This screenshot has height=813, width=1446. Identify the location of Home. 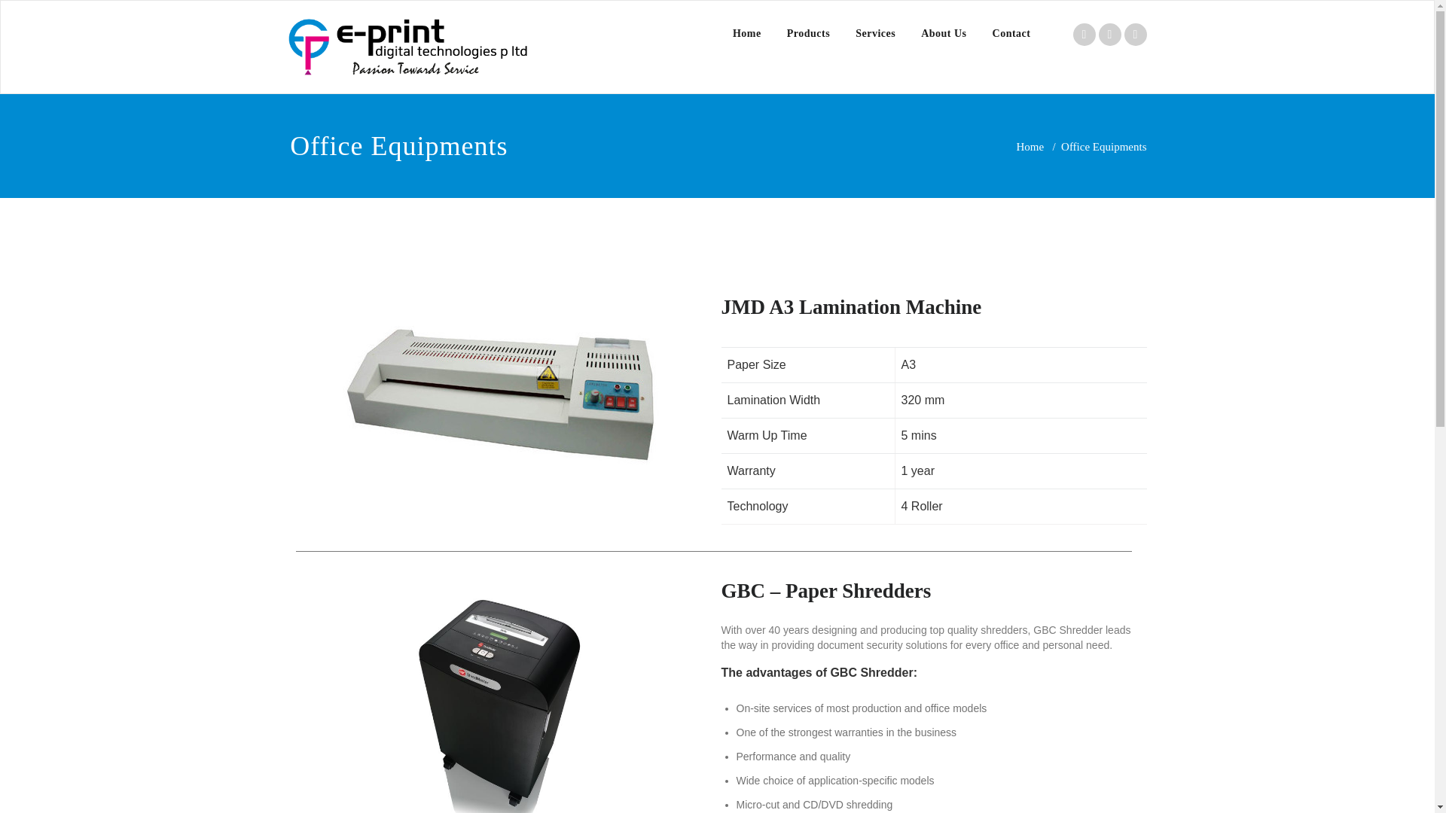
(747, 33).